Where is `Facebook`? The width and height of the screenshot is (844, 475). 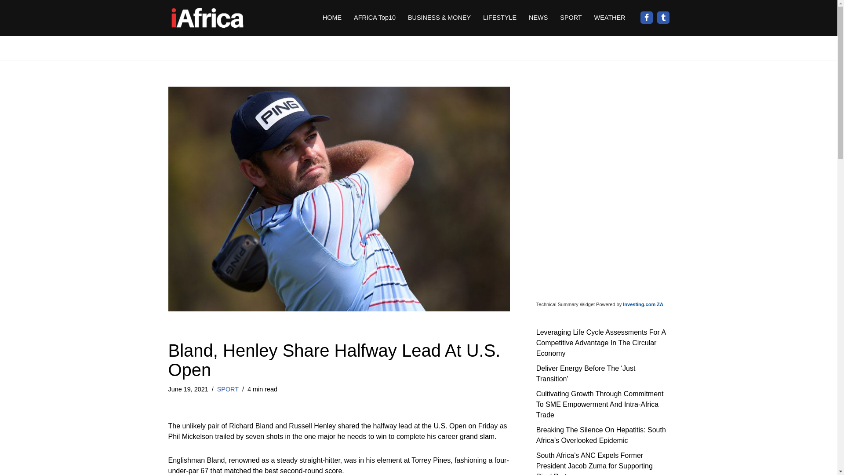 Facebook is located at coordinates (646, 18).